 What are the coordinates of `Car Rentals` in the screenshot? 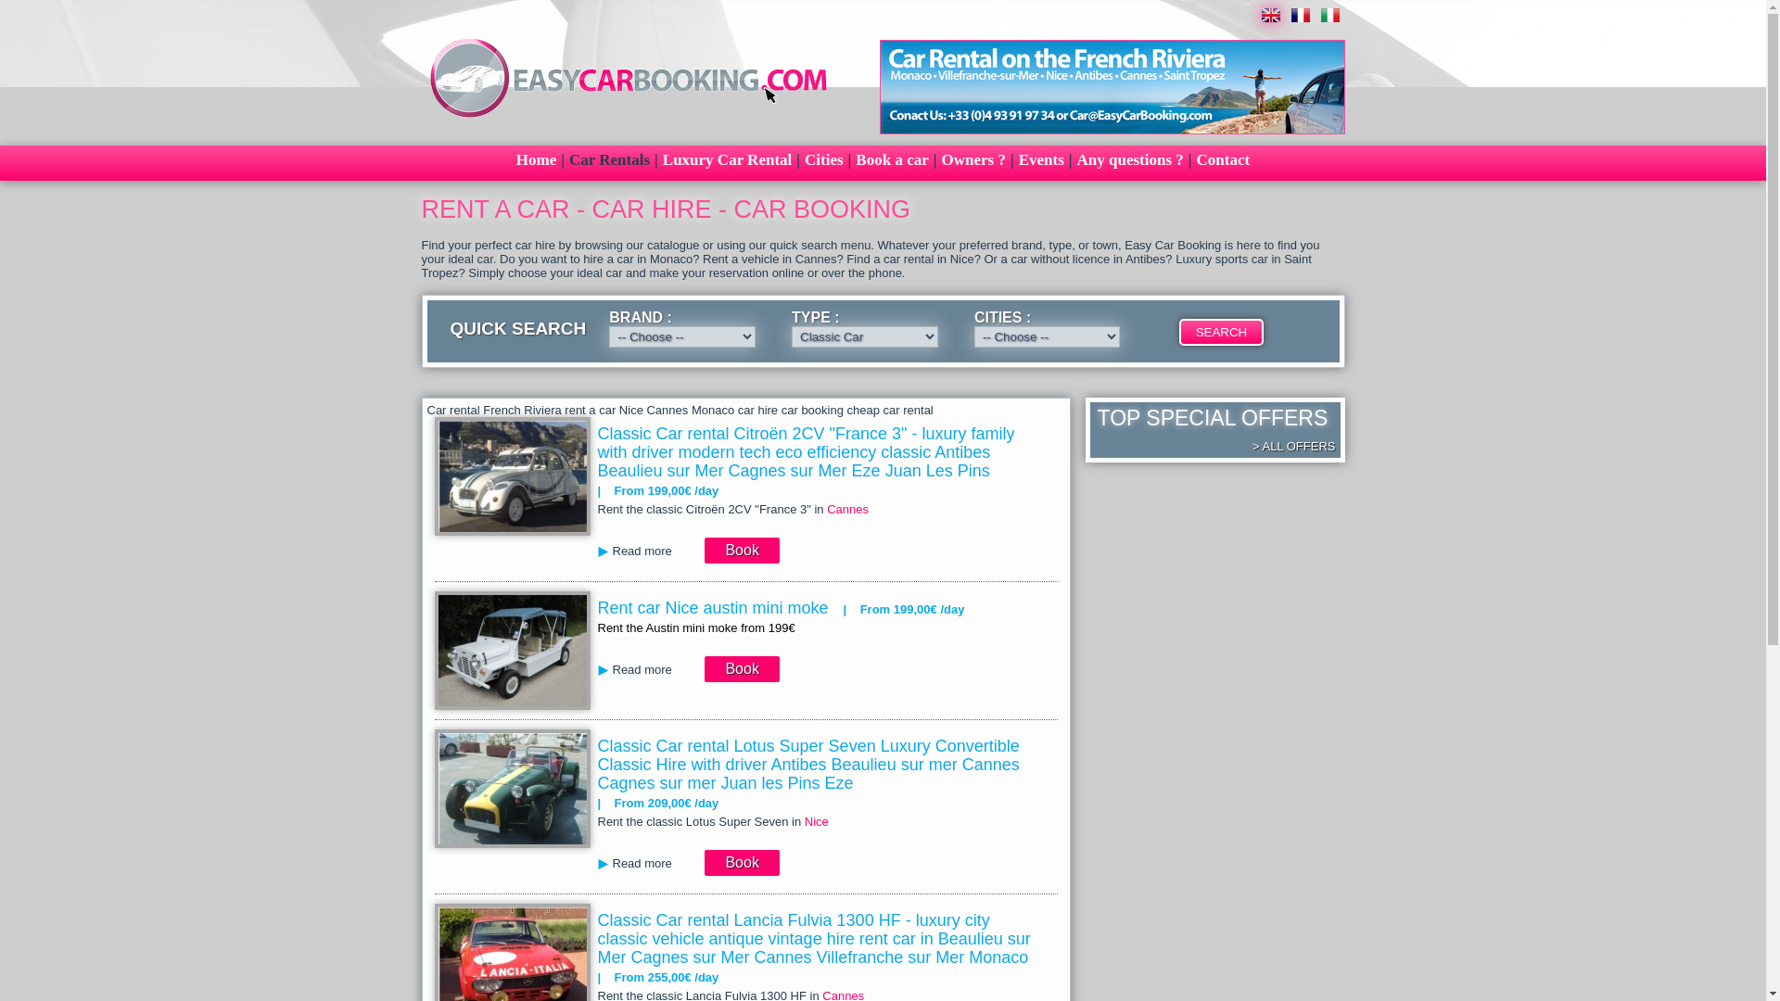 It's located at (609, 159).